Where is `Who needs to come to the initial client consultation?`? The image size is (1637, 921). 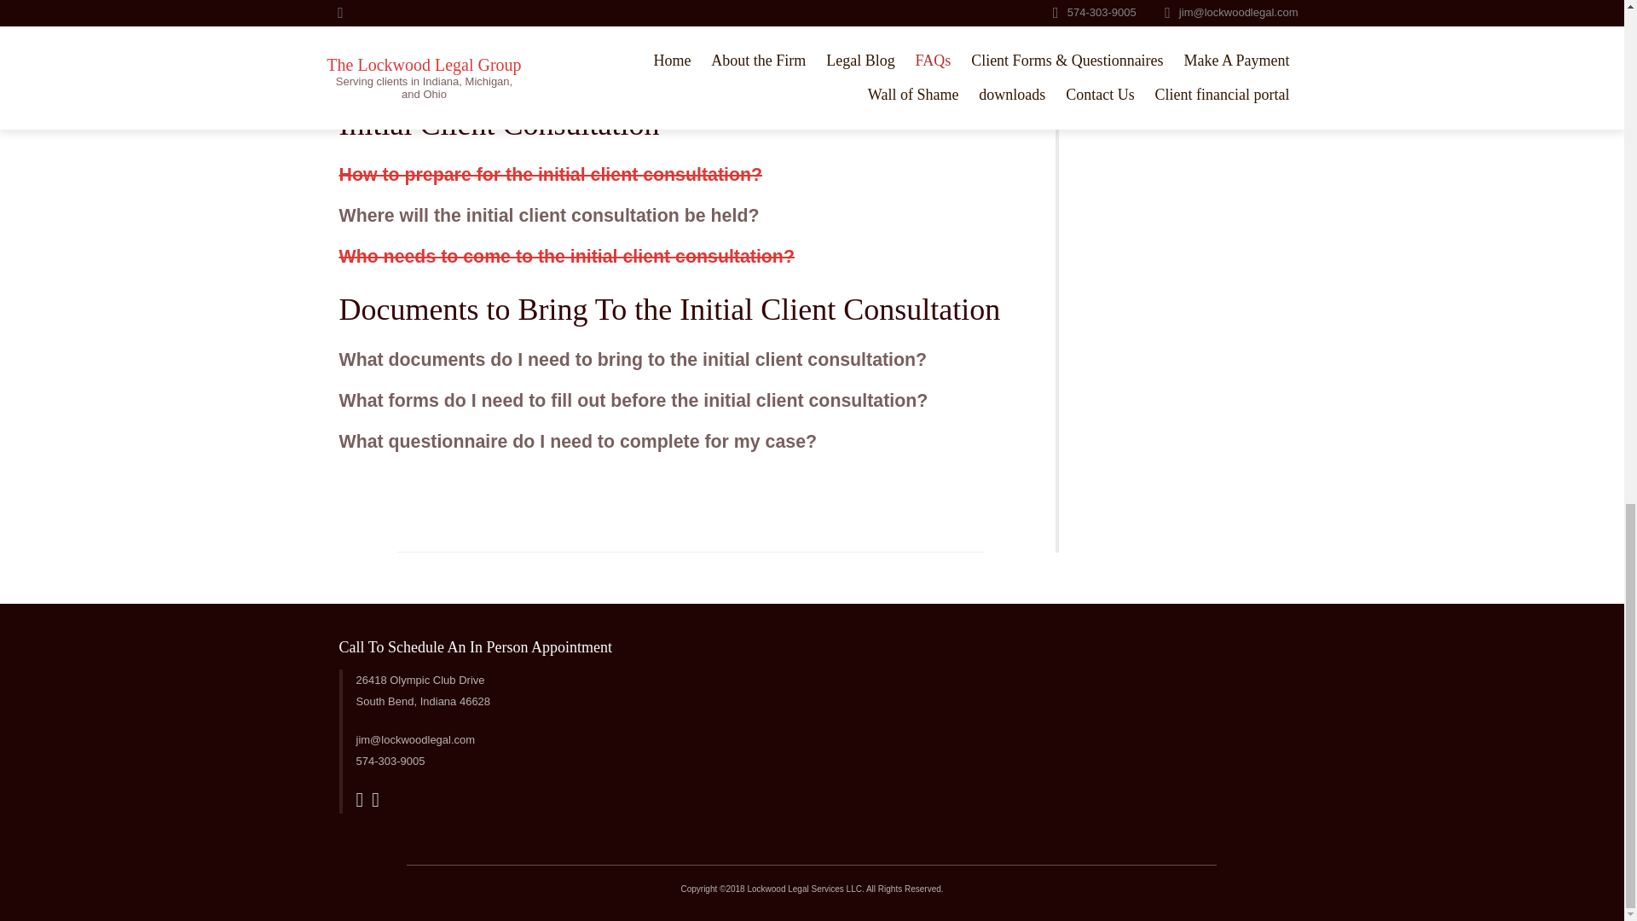
Who needs to come to the initial client consultation? is located at coordinates (566, 257).